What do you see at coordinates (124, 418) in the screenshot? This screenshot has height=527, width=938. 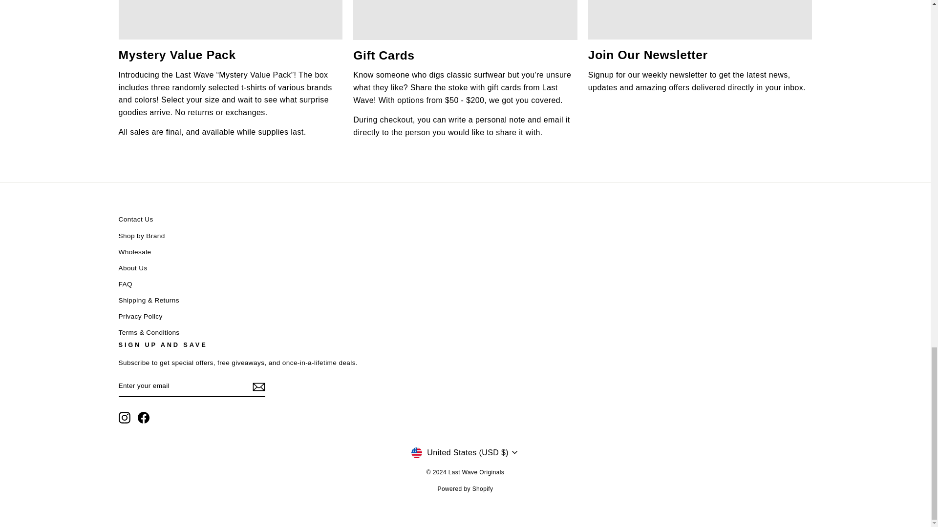 I see `Last Wave Originals on Instagram` at bounding box center [124, 418].